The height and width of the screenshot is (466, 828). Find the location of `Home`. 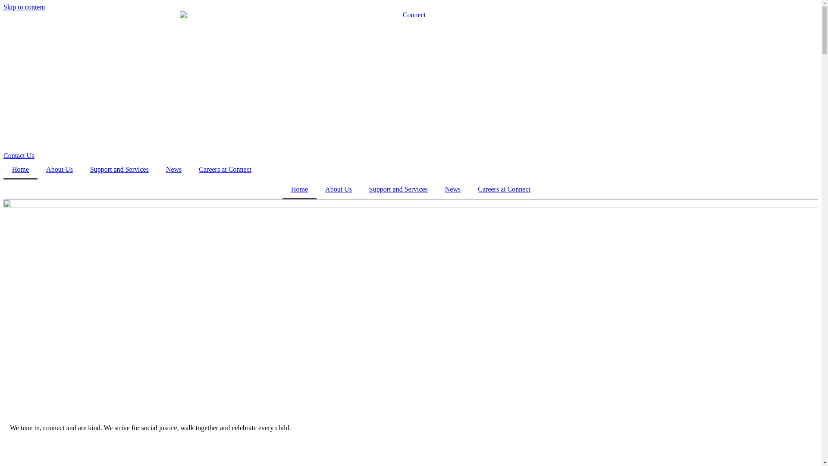

Home is located at coordinates (299, 189).